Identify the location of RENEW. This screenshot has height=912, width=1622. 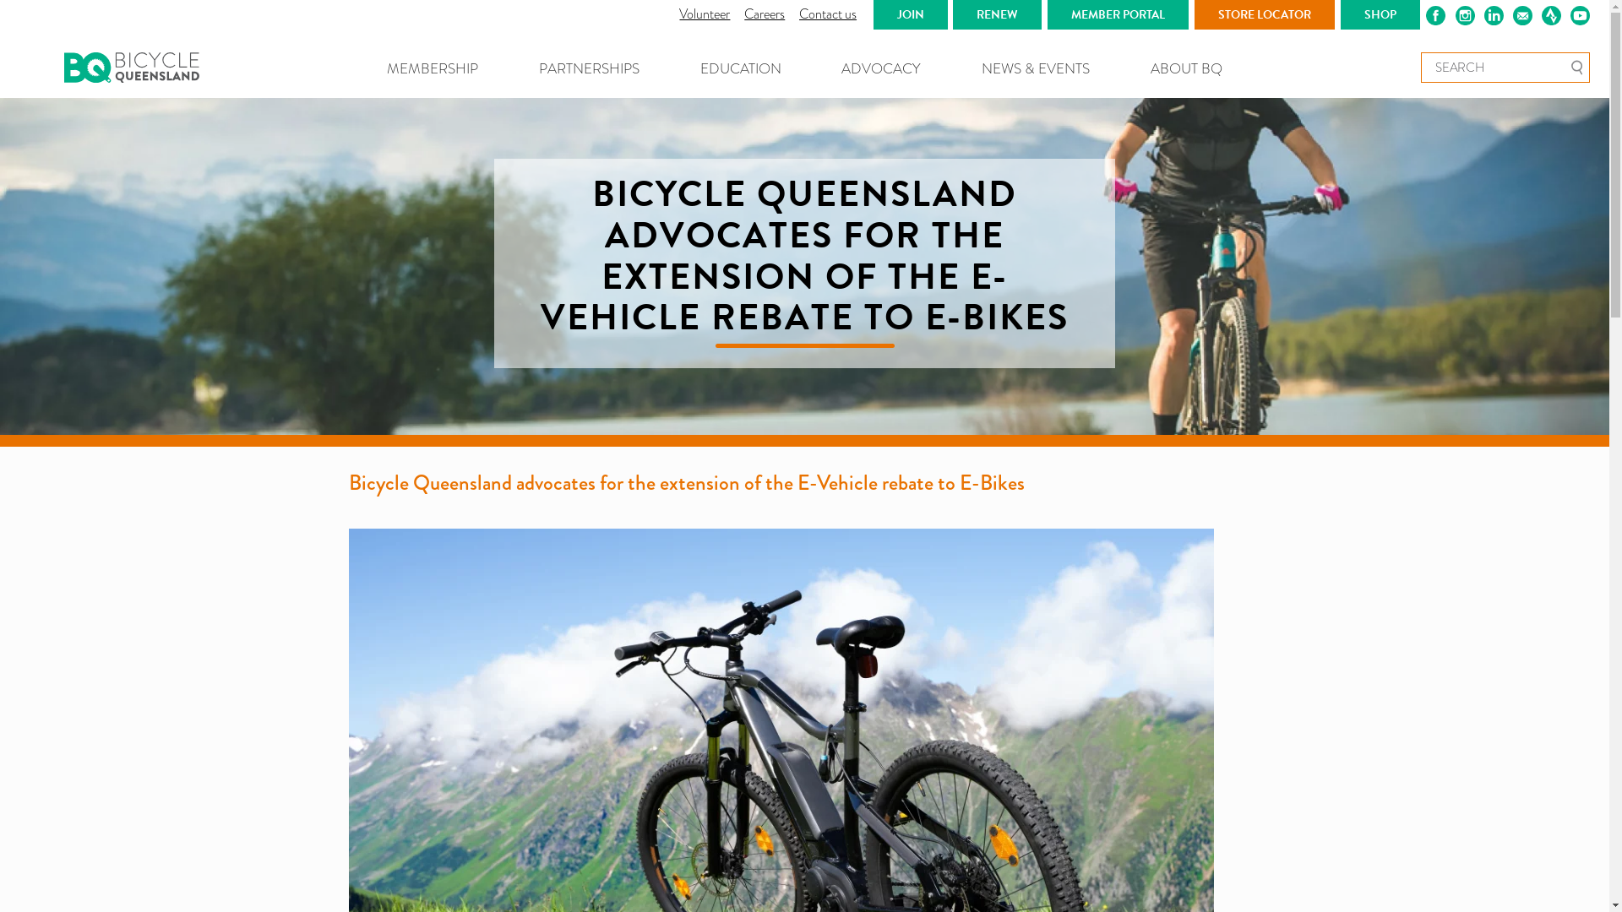
(997, 15).